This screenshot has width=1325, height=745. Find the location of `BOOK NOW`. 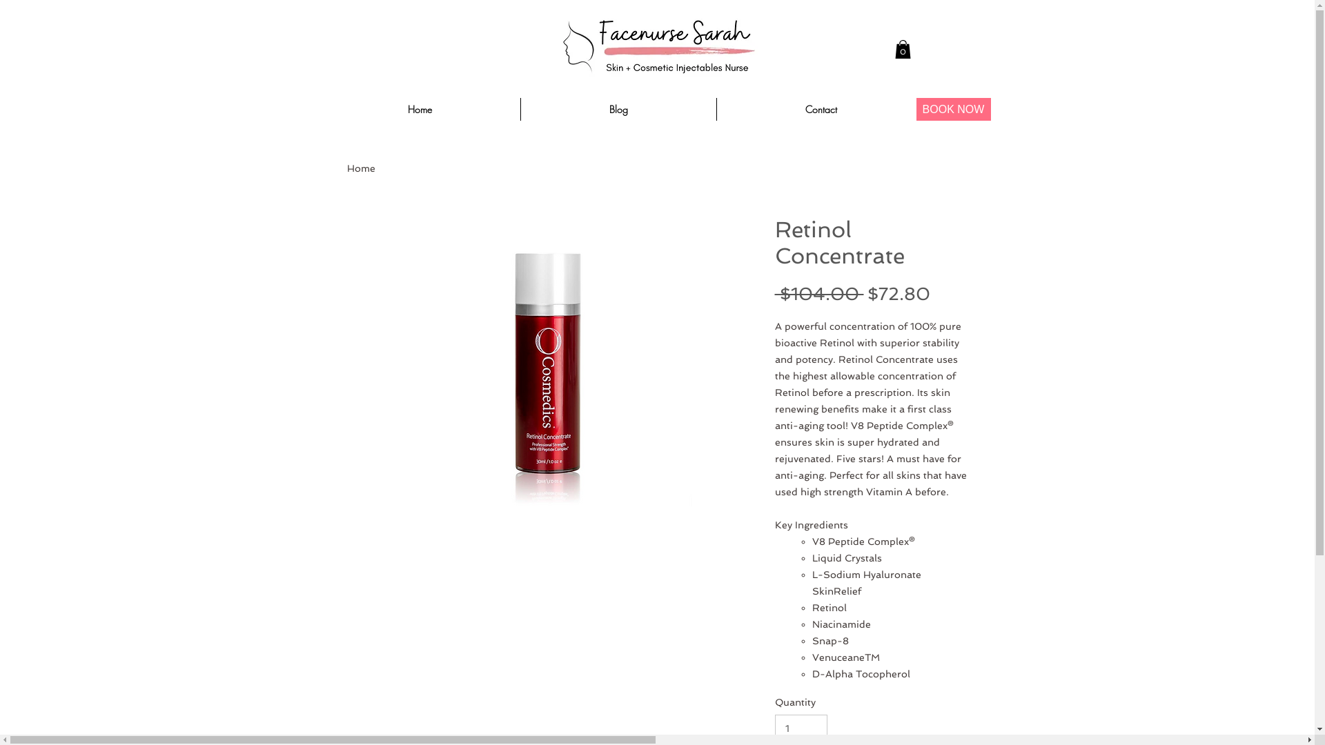

BOOK NOW is located at coordinates (954, 109).